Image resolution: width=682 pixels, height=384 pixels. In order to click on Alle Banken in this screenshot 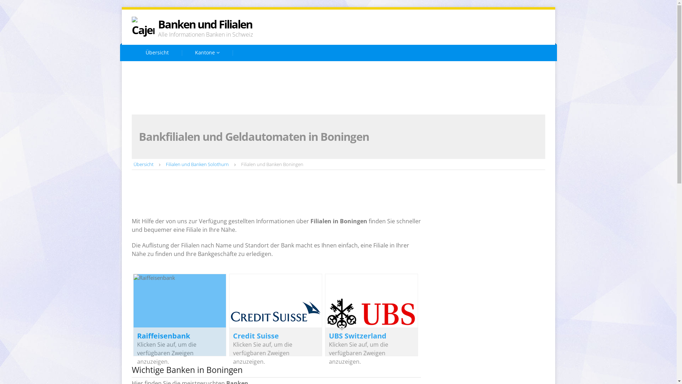, I will do `click(307, 105)`.